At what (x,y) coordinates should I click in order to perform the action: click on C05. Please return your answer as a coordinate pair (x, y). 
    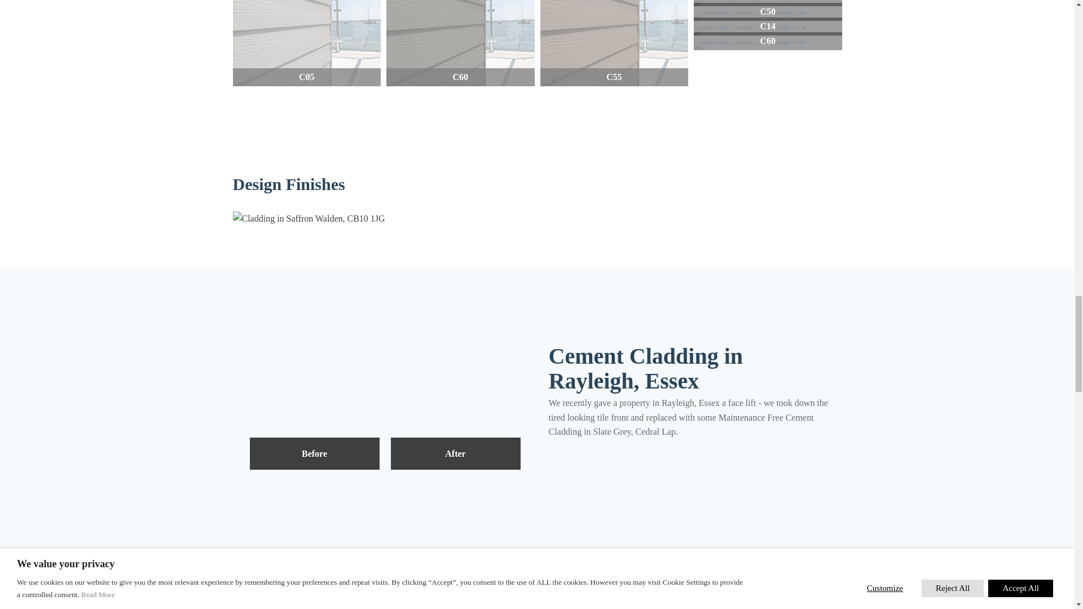
    Looking at the image, I should click on (307, 43).